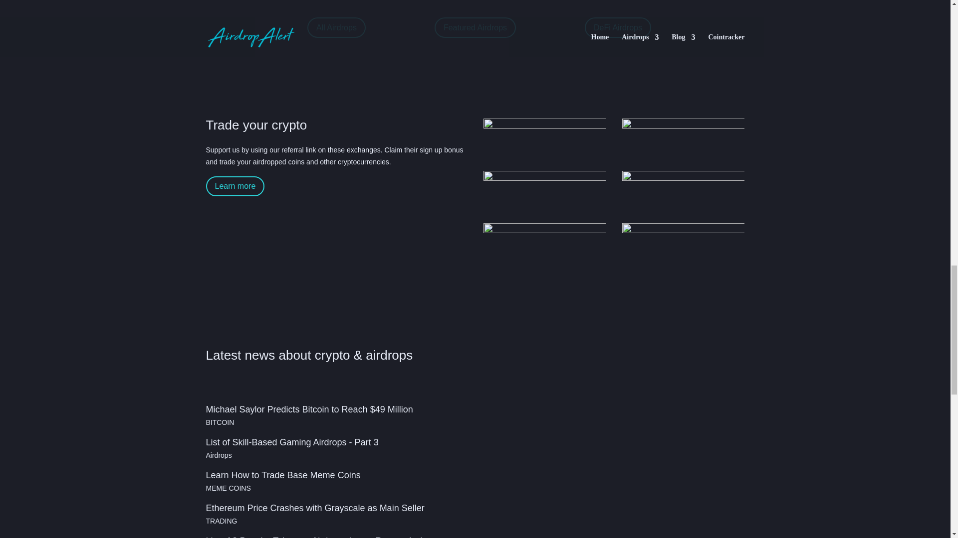  What do you see at coordinates (336, 27) in the screenshot?
I see `All Airdrops` at bounding box center [336, 27].